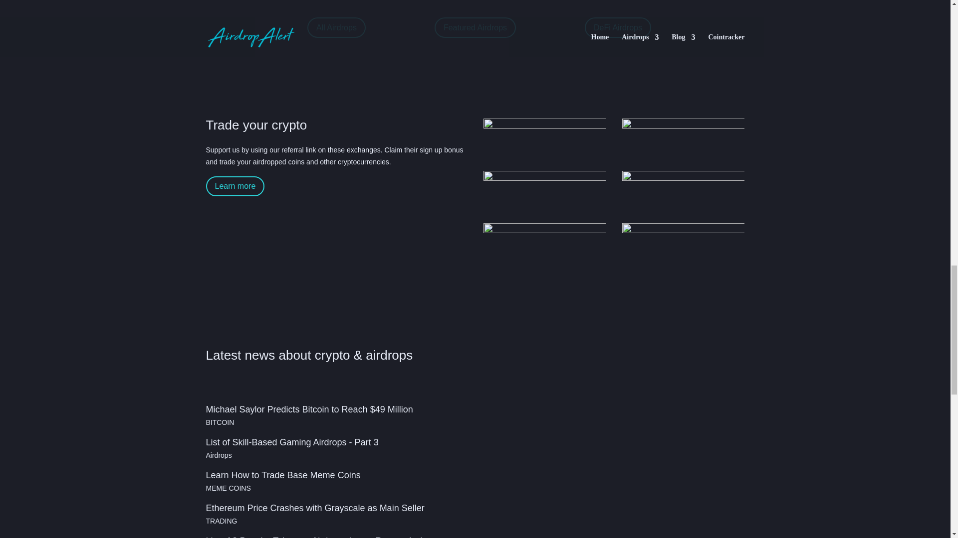  What do you see at coordinates (336, 27) in the screenshot?
I see `All Airdrops` at bounding box center [336, 27].